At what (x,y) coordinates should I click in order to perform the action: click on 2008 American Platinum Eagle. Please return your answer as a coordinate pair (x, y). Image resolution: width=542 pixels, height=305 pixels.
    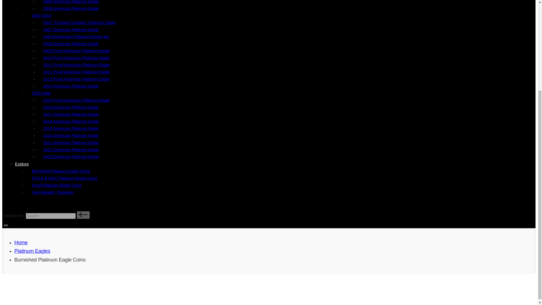
    Looking at the image, I should click on (72, 43).